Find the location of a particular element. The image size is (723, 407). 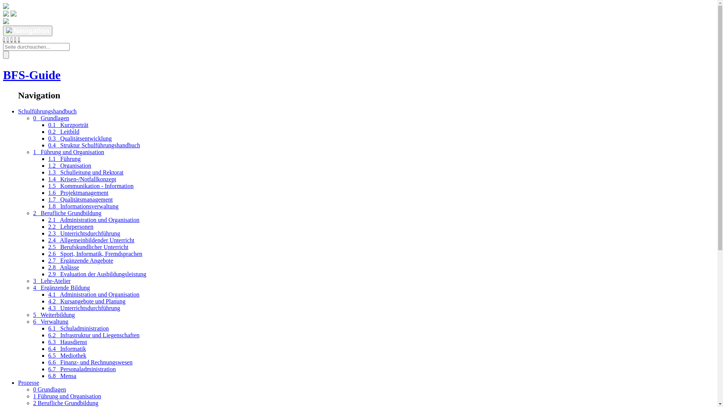

1.3   Schulleitung und Rektorat is located at coordinates (86, 173).